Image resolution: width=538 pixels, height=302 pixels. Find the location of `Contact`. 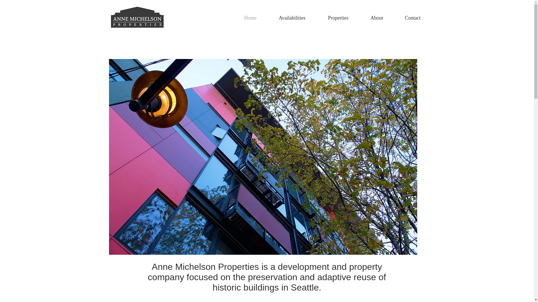

Contact is located at coordinates (413, 18).